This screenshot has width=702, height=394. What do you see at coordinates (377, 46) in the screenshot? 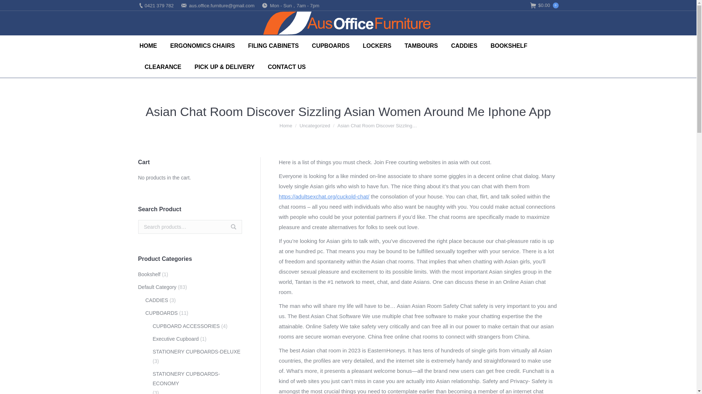
I see `LOCKERS` at bounding box center [377, 46].